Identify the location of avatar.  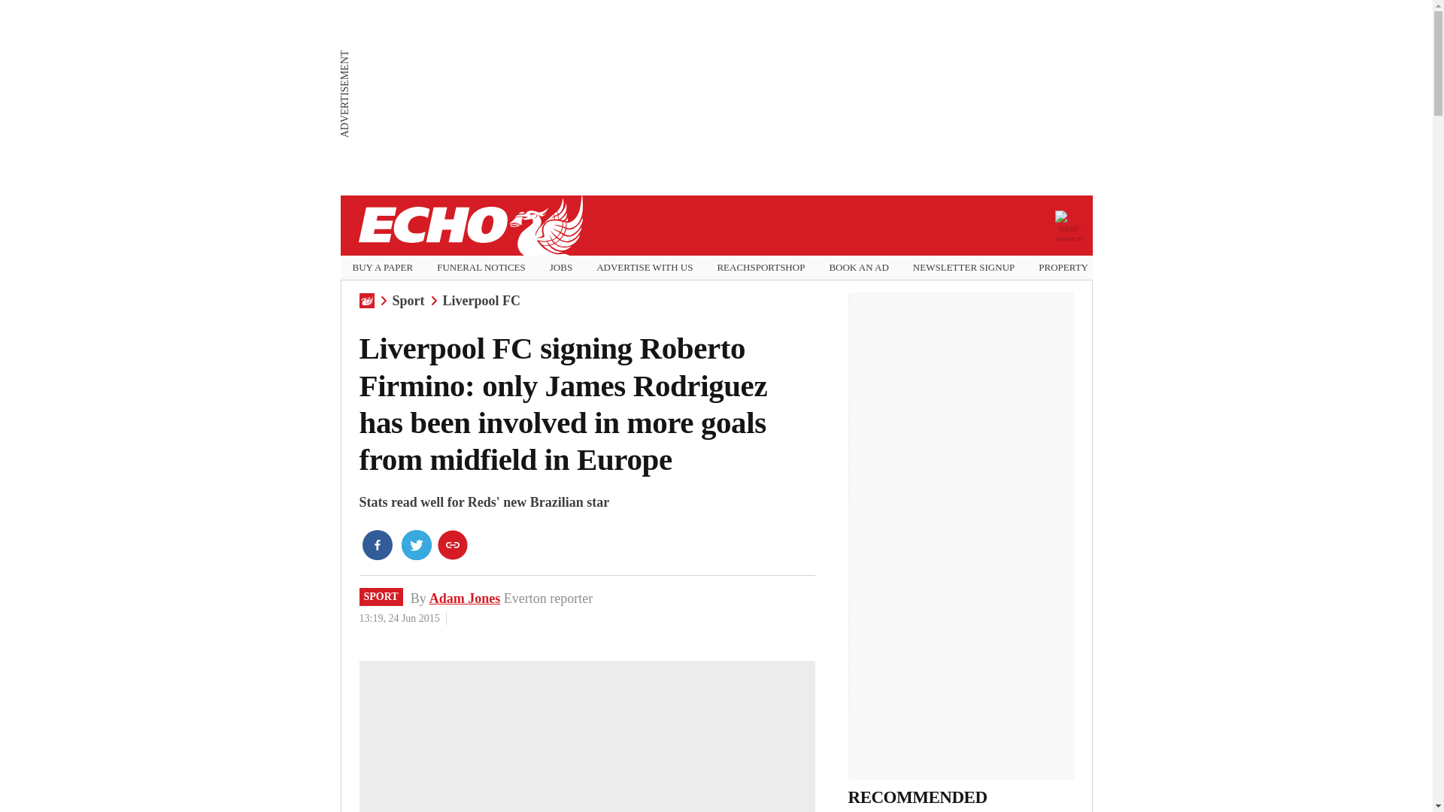
(1069, 225).